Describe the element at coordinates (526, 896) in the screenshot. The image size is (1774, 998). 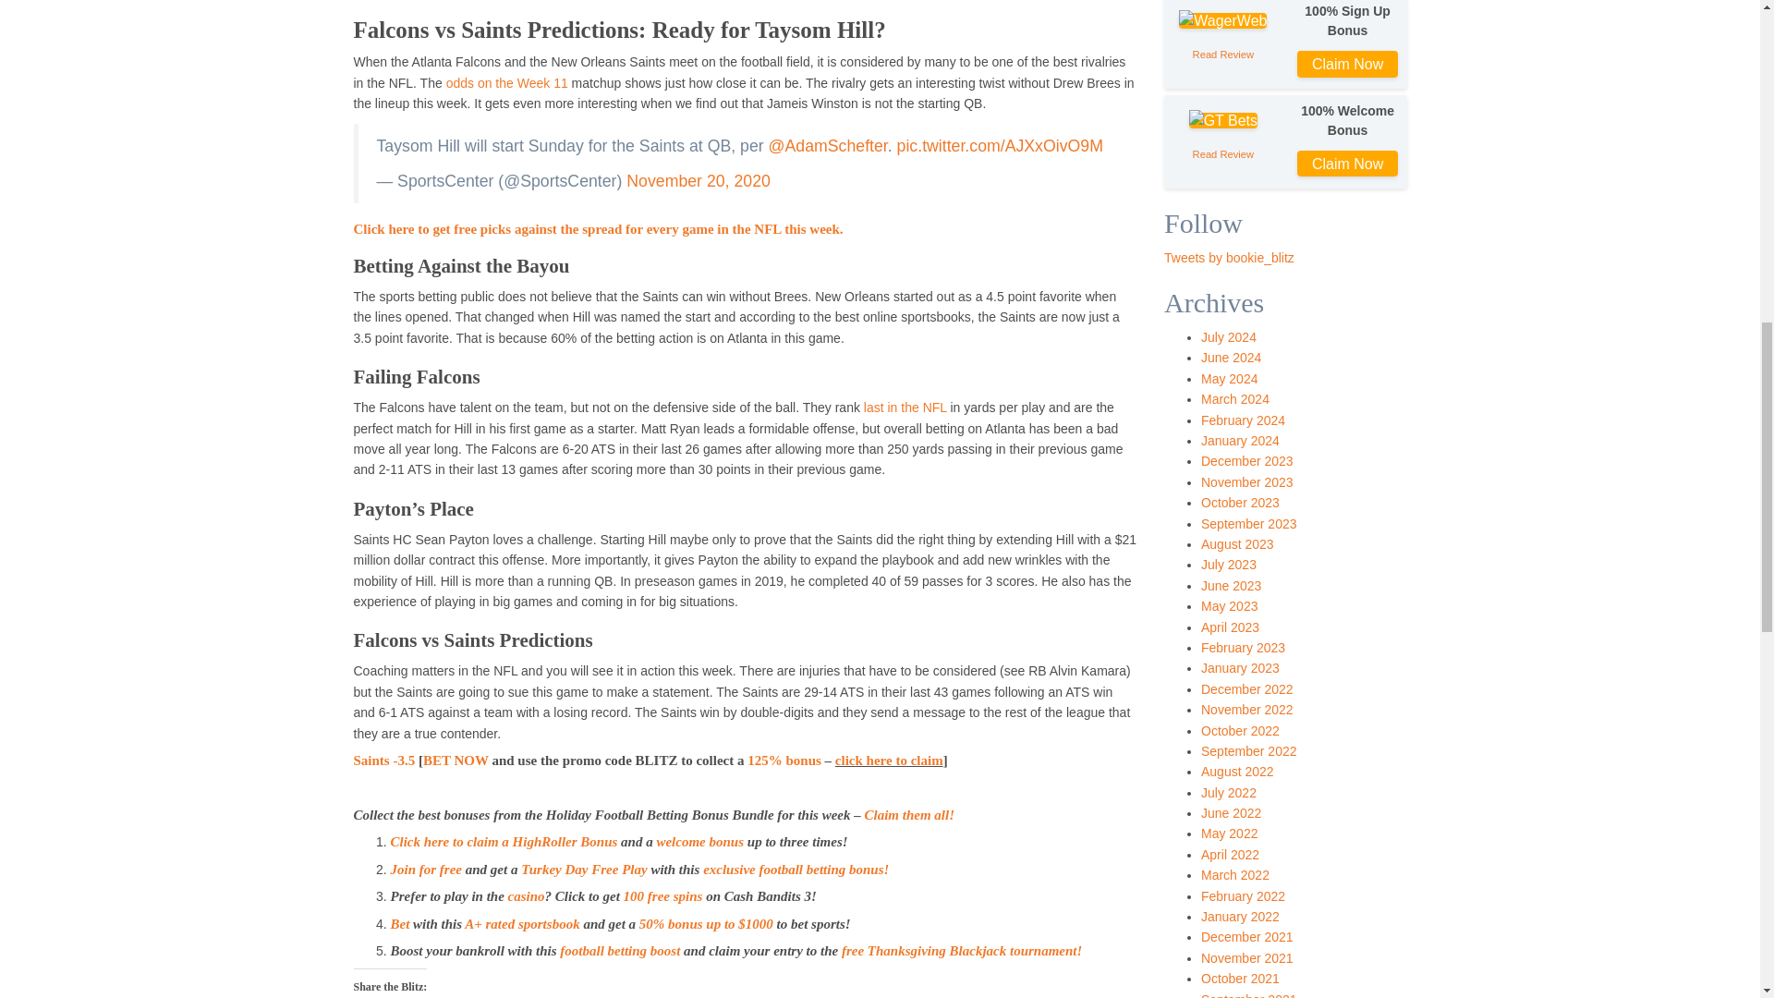
I see `casino` at that location.